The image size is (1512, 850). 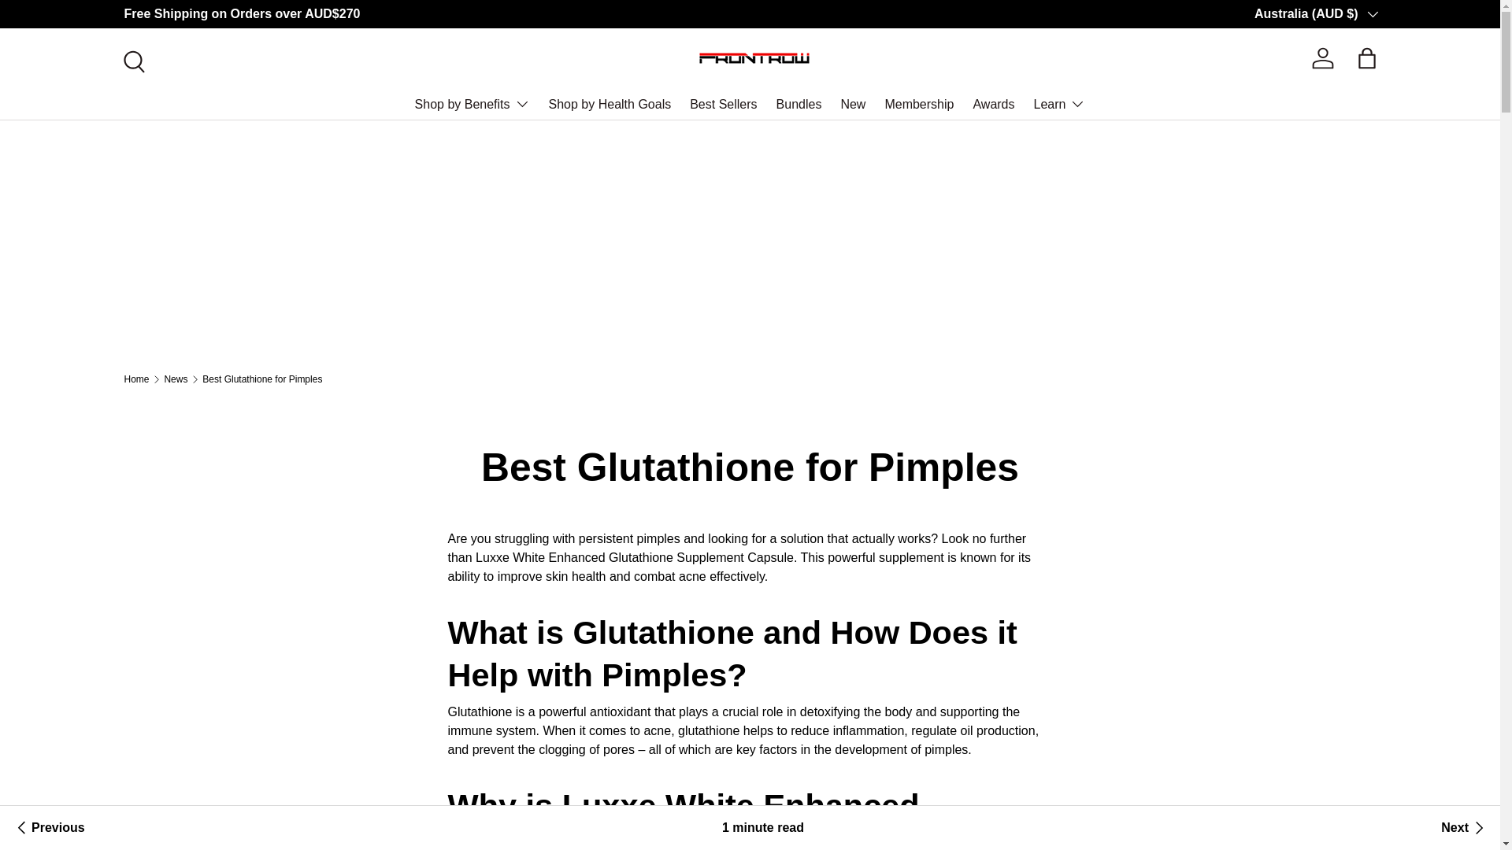 I want to click on Shop by Health Goals, so click(x=610, y=104).